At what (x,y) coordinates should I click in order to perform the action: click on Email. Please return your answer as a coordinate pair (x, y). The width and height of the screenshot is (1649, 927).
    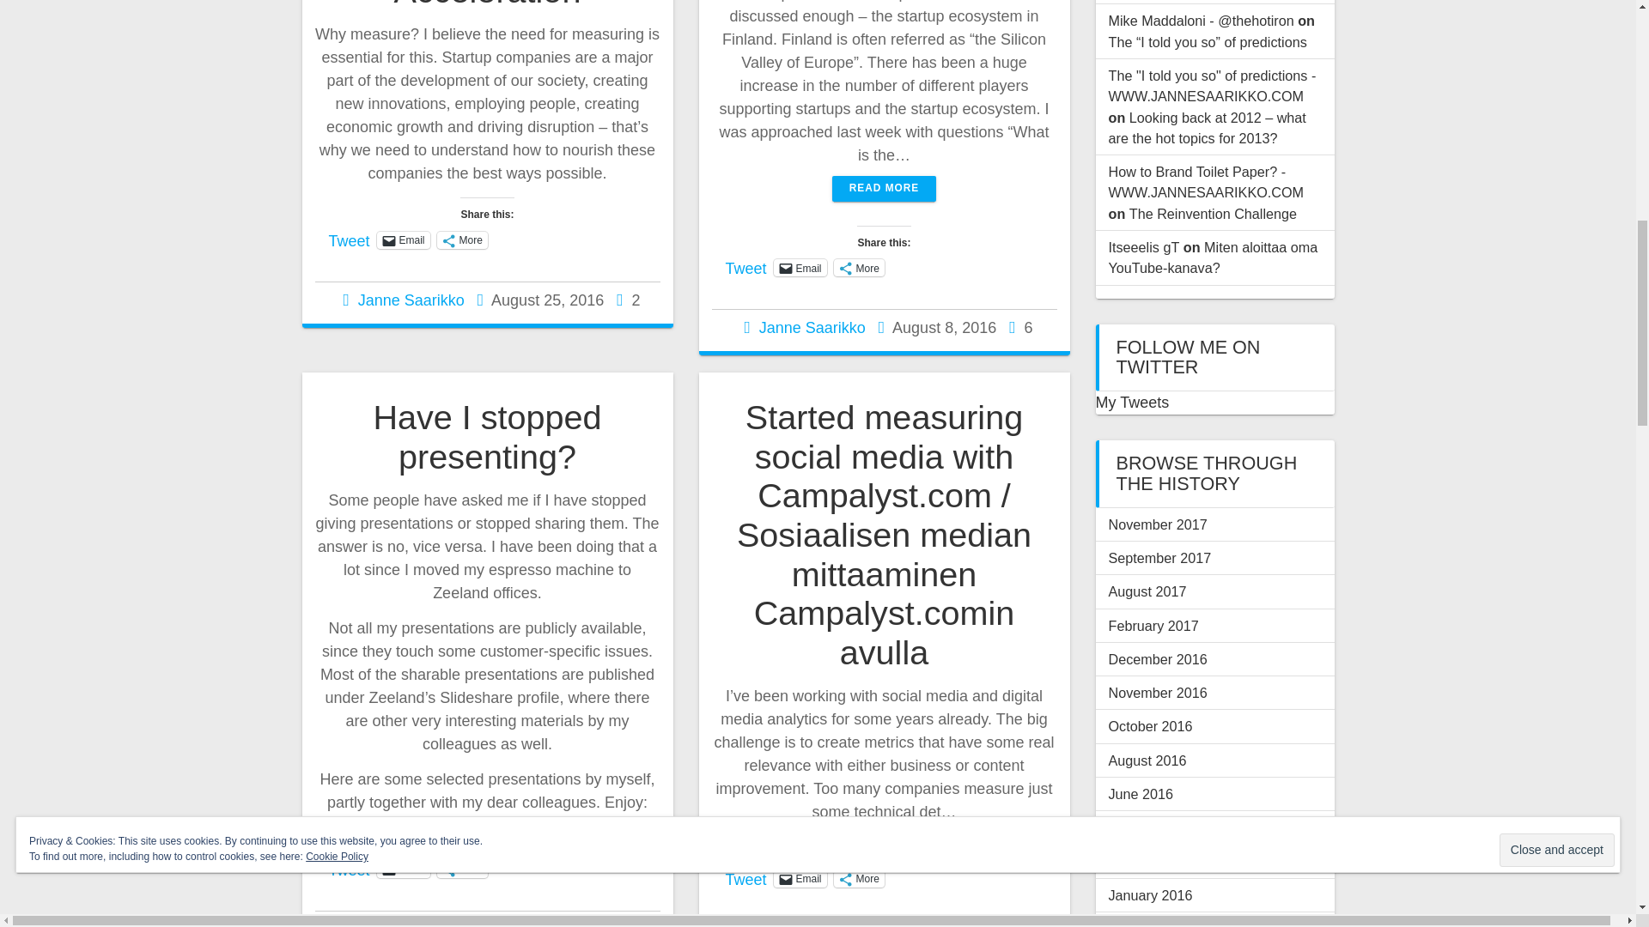
    Looking at the image, I should click on (404, 240).